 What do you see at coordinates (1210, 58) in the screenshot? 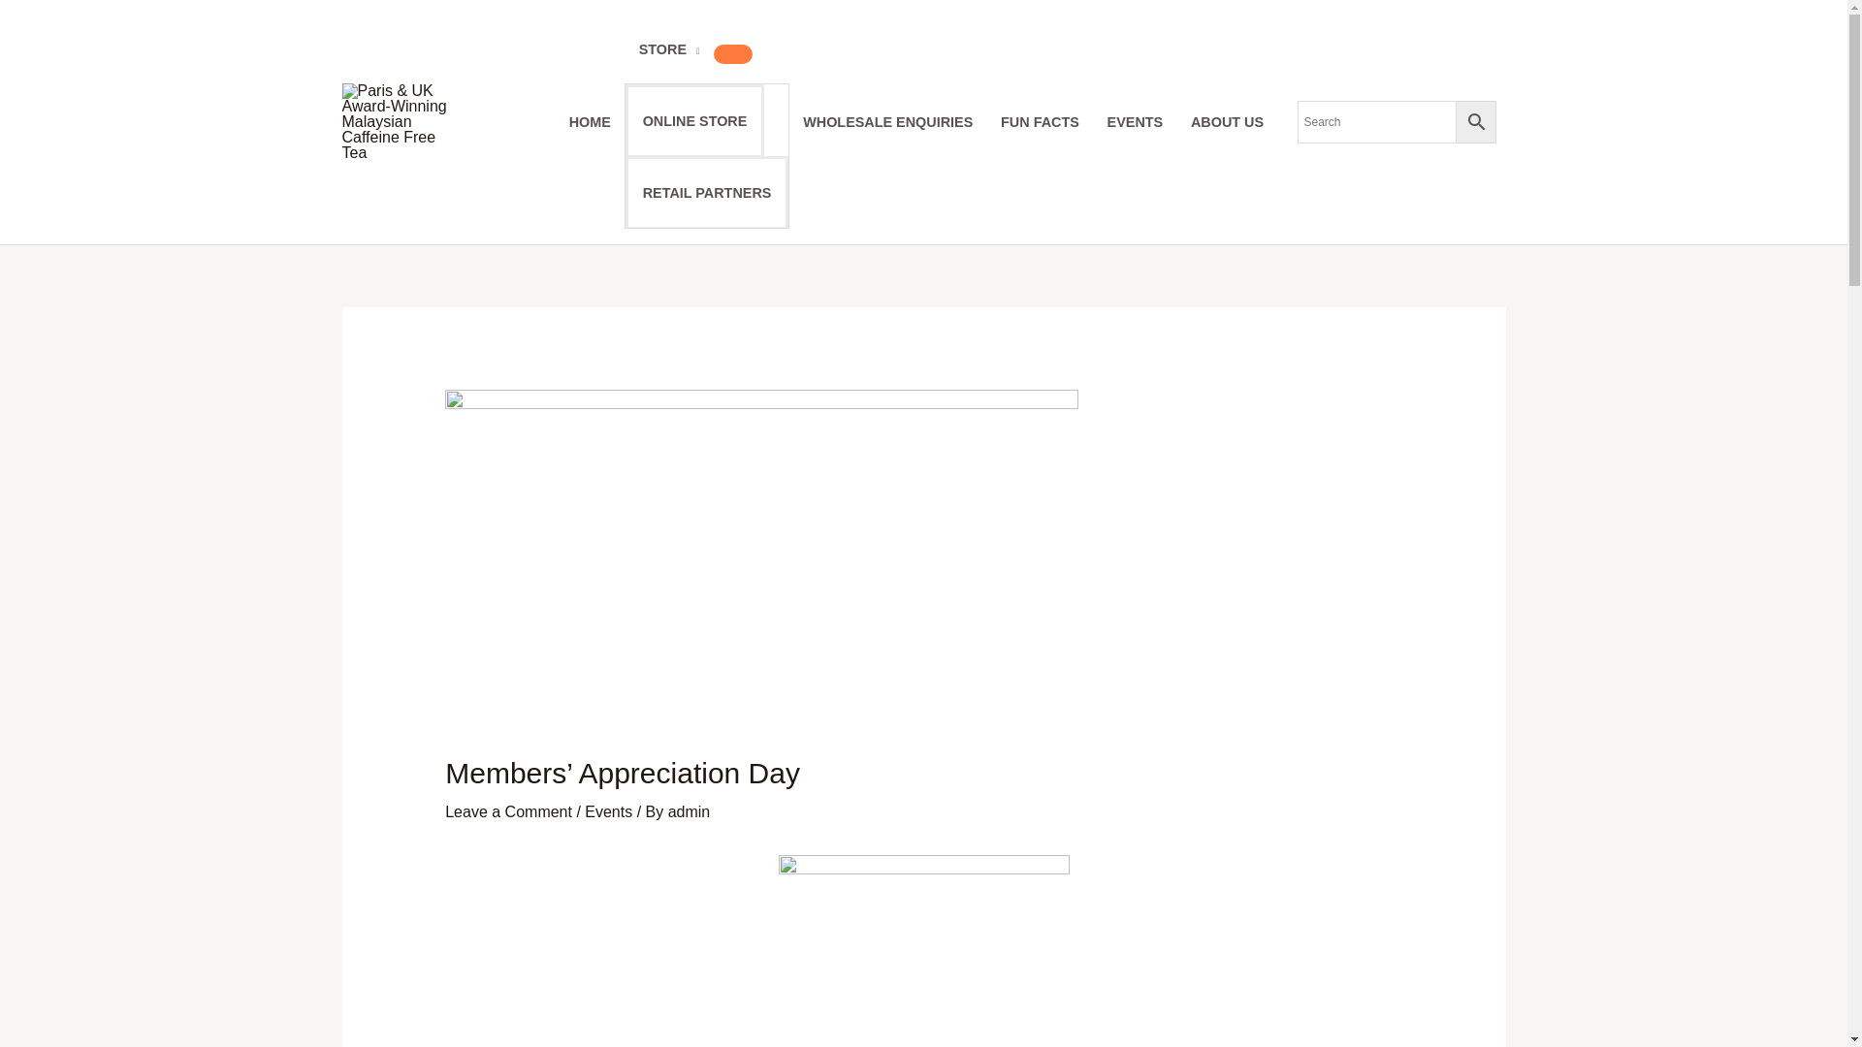
I see `WHOLESALE ENQUIRIES` at bounding box center [1210, 58].